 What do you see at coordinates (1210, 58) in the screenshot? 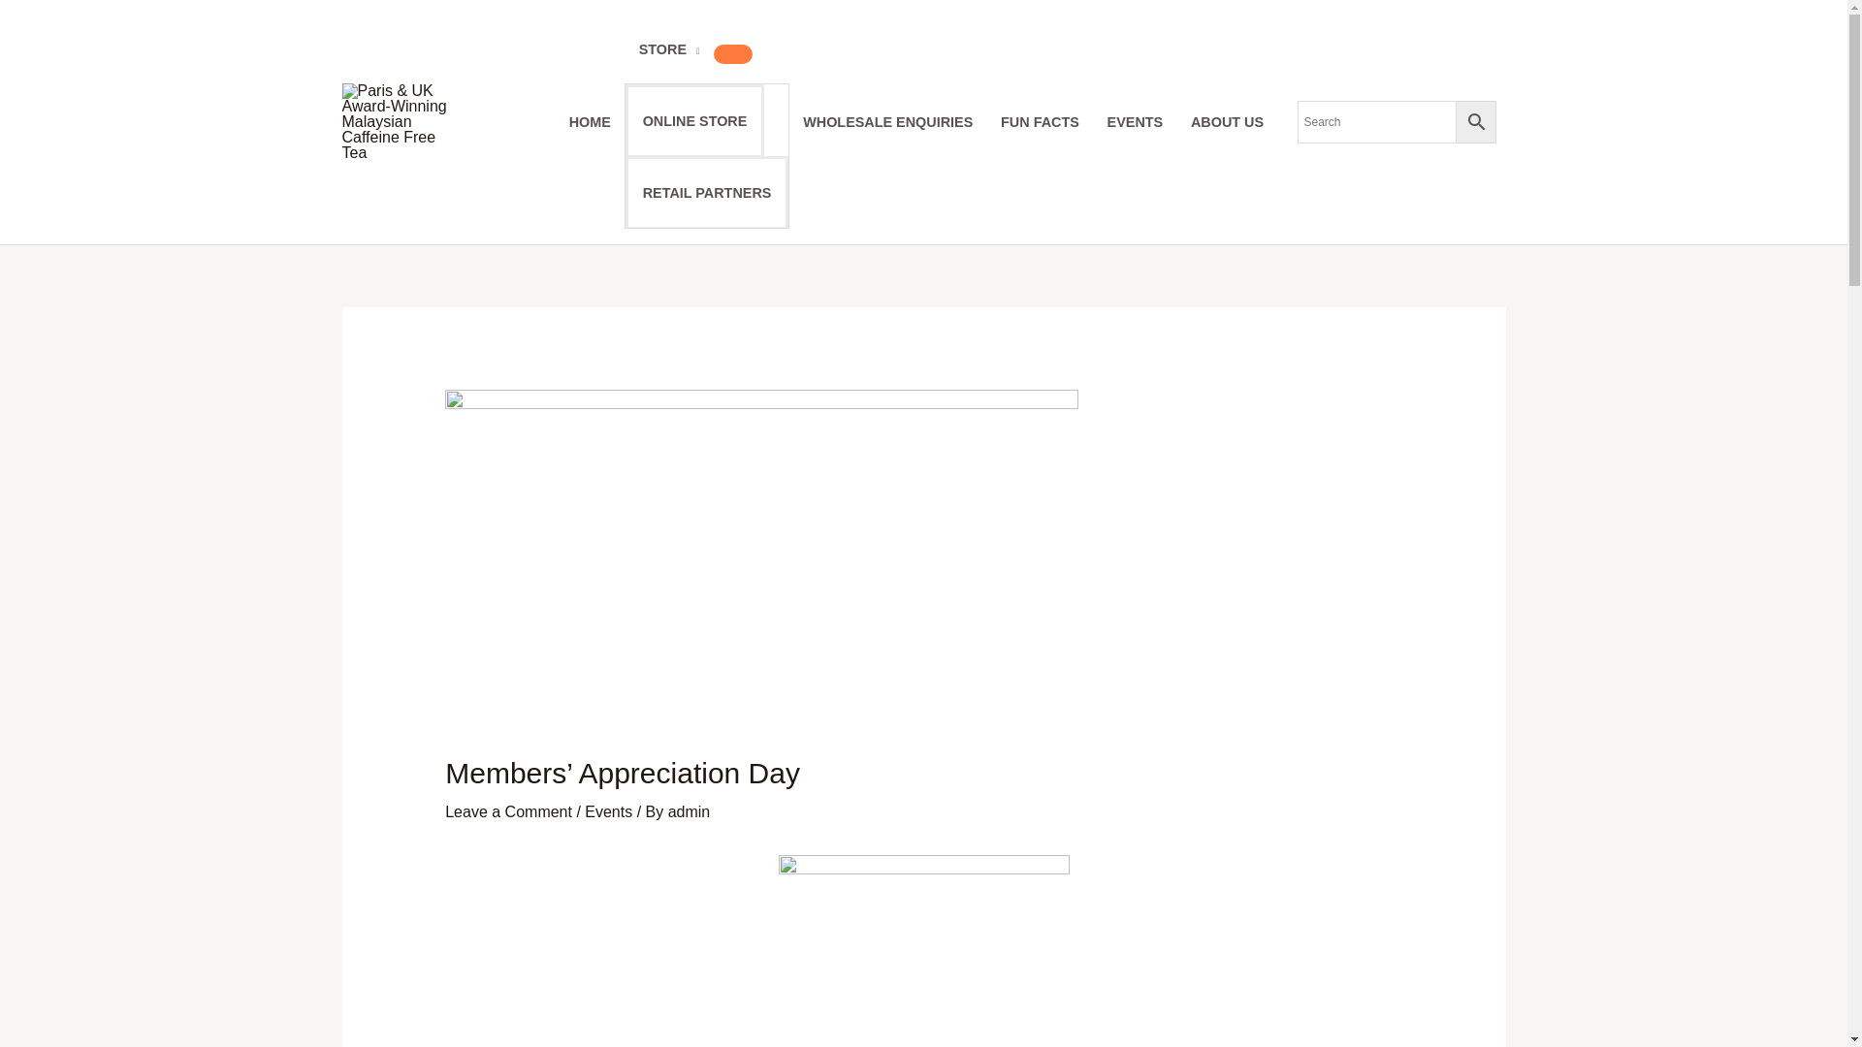
I see `WHOLESALE ENQUIRIES` at bounding box center [1210, 58].